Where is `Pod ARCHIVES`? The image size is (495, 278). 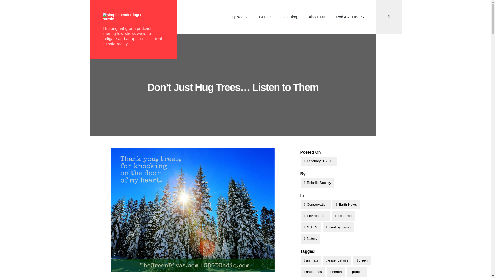
Pod ARCHIVES is located at coordinates (350, 17).